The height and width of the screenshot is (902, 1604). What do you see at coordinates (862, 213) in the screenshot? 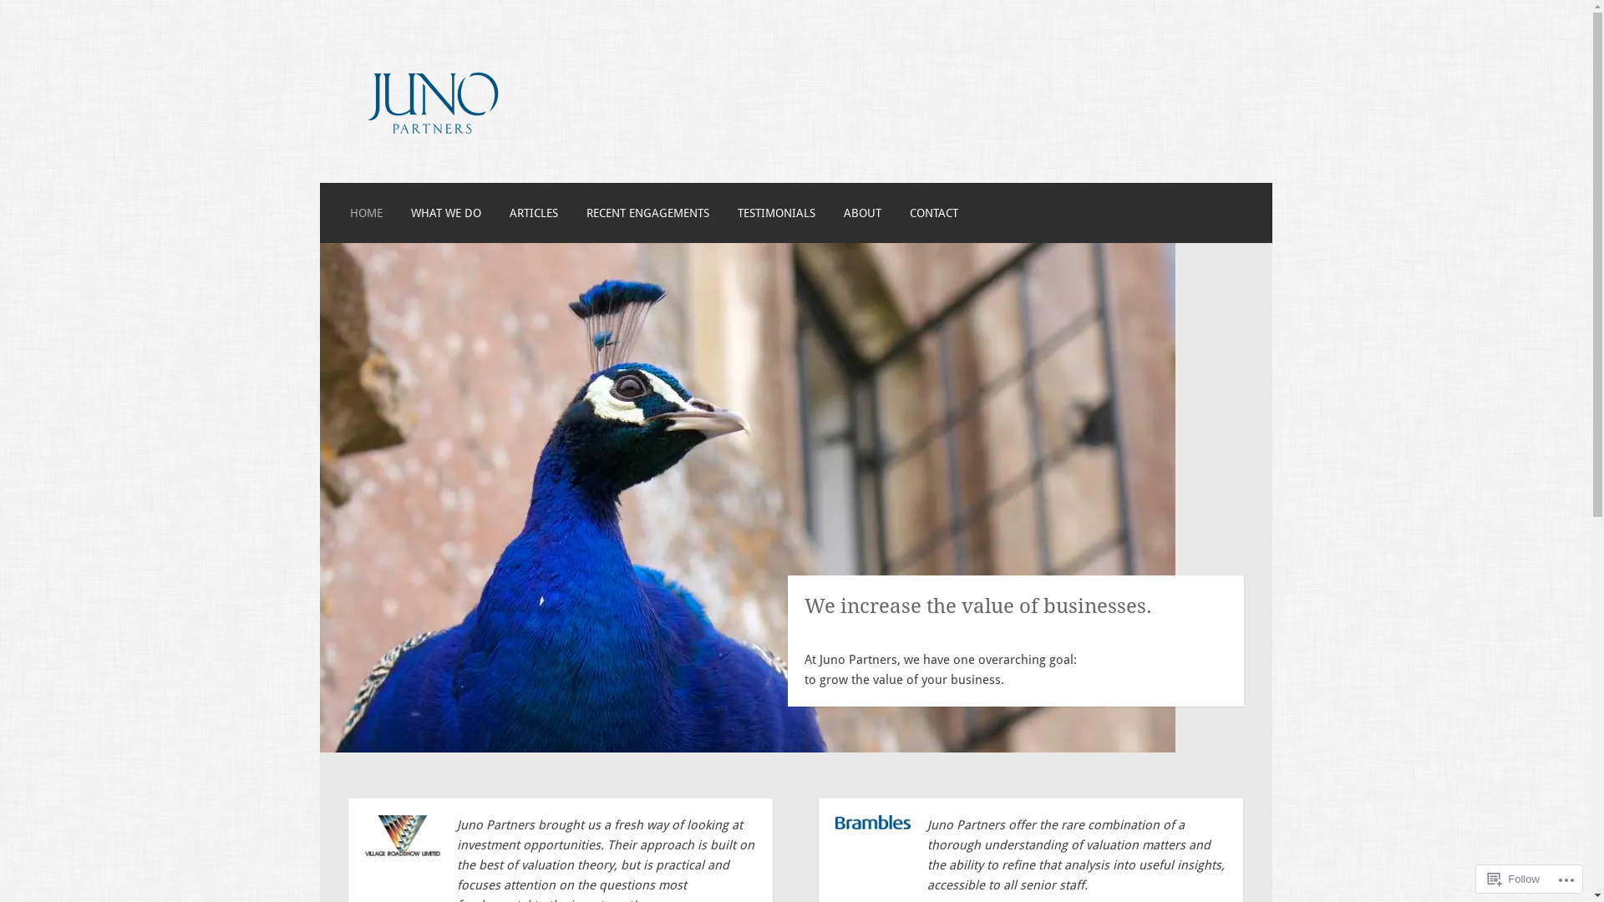
I see `ABOUT` at bounding box center [862, 213].